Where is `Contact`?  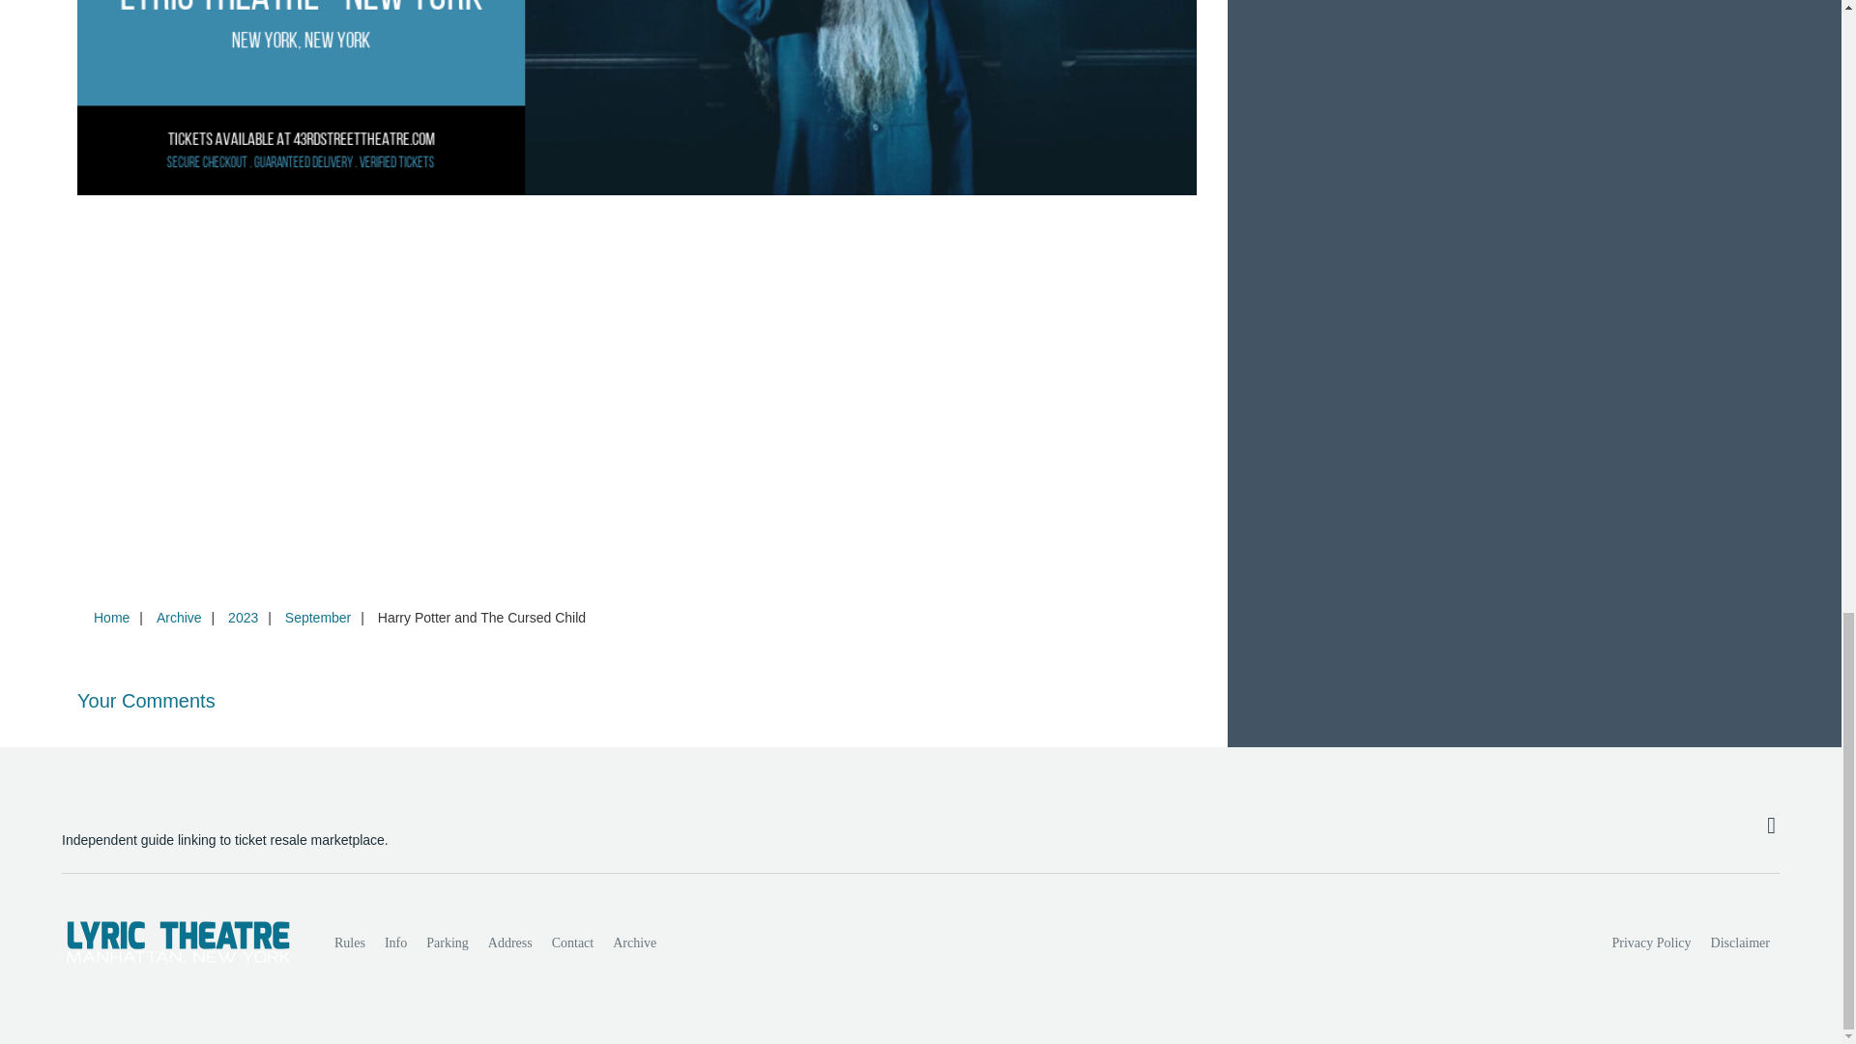 Contact is located at coordinates (572, 942).